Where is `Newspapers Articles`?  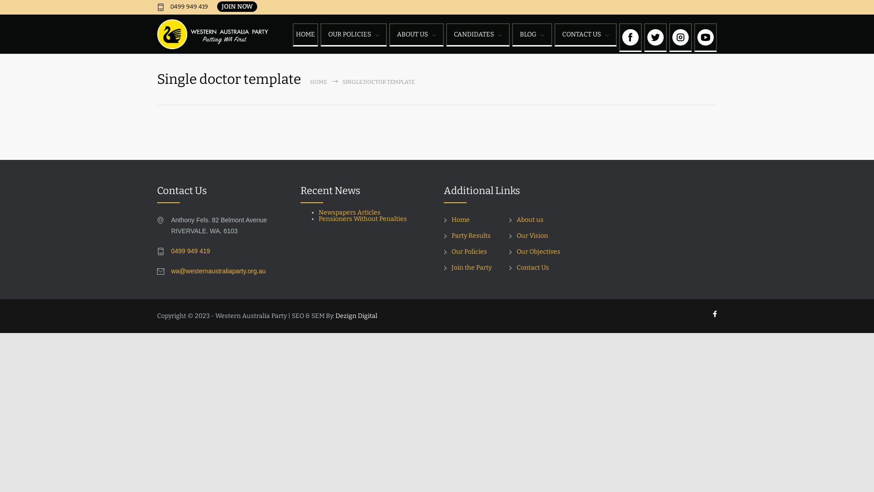 Newspapers Articles is located at coordinates (350, 212).